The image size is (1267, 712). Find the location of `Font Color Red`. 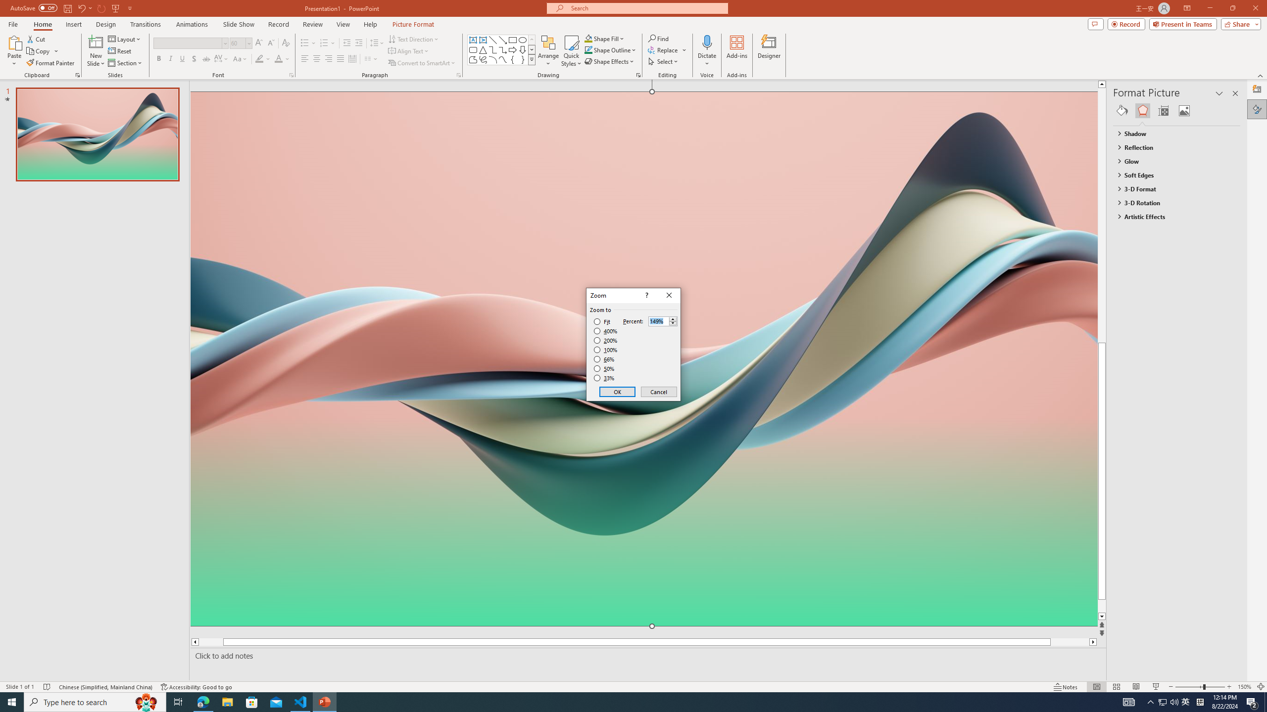

Font Color Red is located at coordinates (278, 59).